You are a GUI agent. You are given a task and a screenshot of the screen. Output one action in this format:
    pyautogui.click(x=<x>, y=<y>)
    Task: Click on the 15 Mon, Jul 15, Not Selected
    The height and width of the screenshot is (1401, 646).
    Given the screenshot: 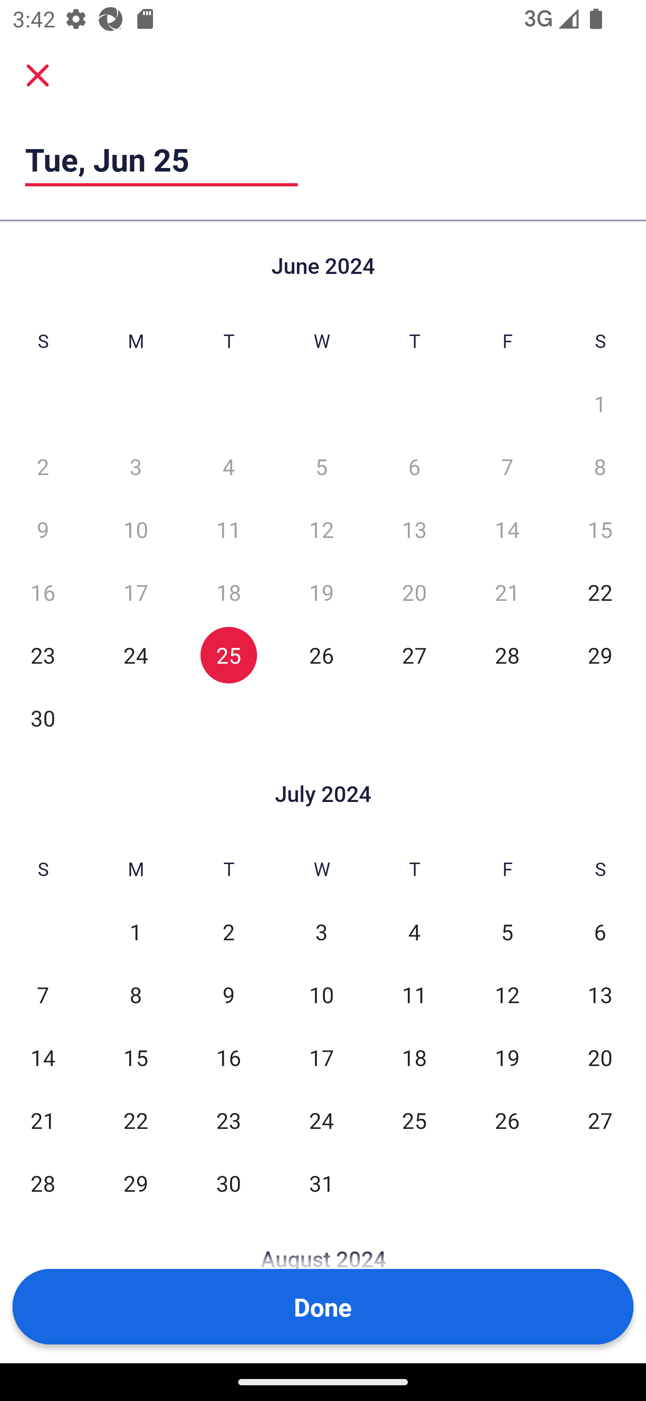 What is the action you would take?
    pyautogui.click(x=135, y=1057)
    